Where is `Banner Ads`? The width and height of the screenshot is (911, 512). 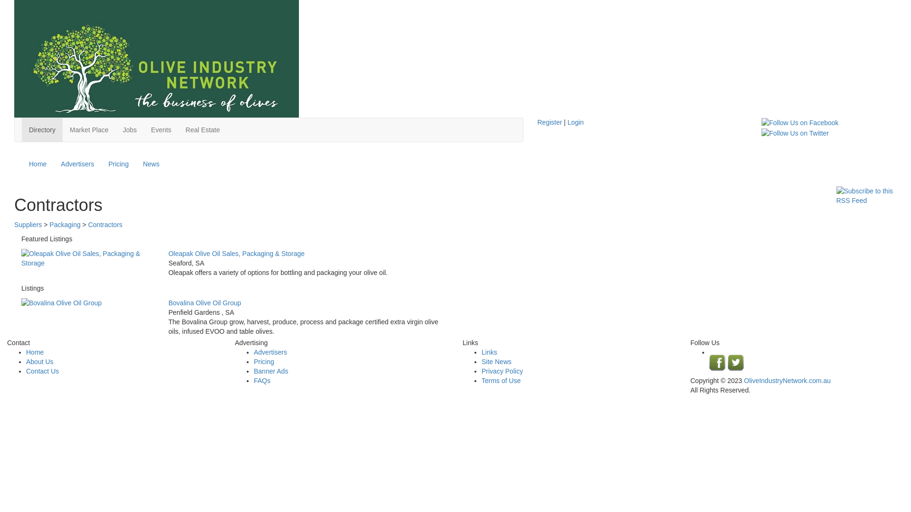 Banner Ads is located at coordinates (271, 371).